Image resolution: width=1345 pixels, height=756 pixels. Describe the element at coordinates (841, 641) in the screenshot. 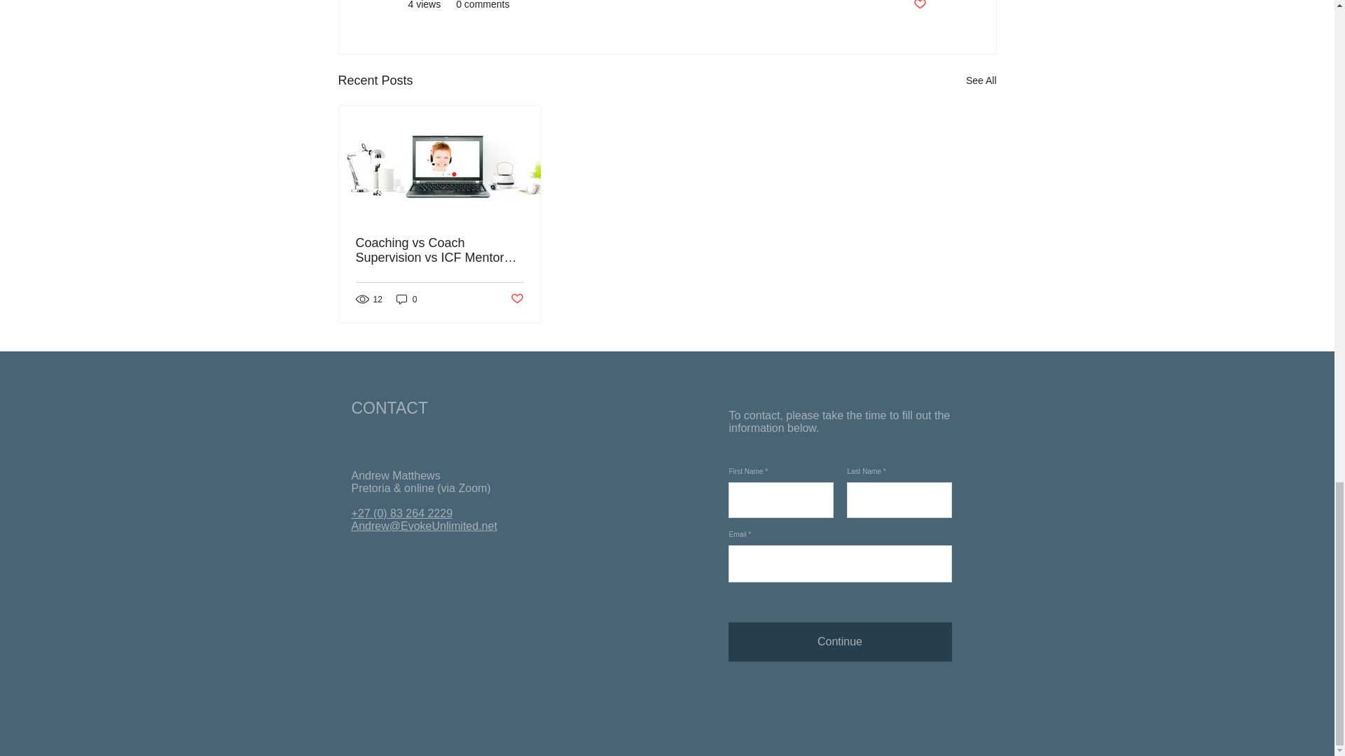

I see `Continue` at that location.